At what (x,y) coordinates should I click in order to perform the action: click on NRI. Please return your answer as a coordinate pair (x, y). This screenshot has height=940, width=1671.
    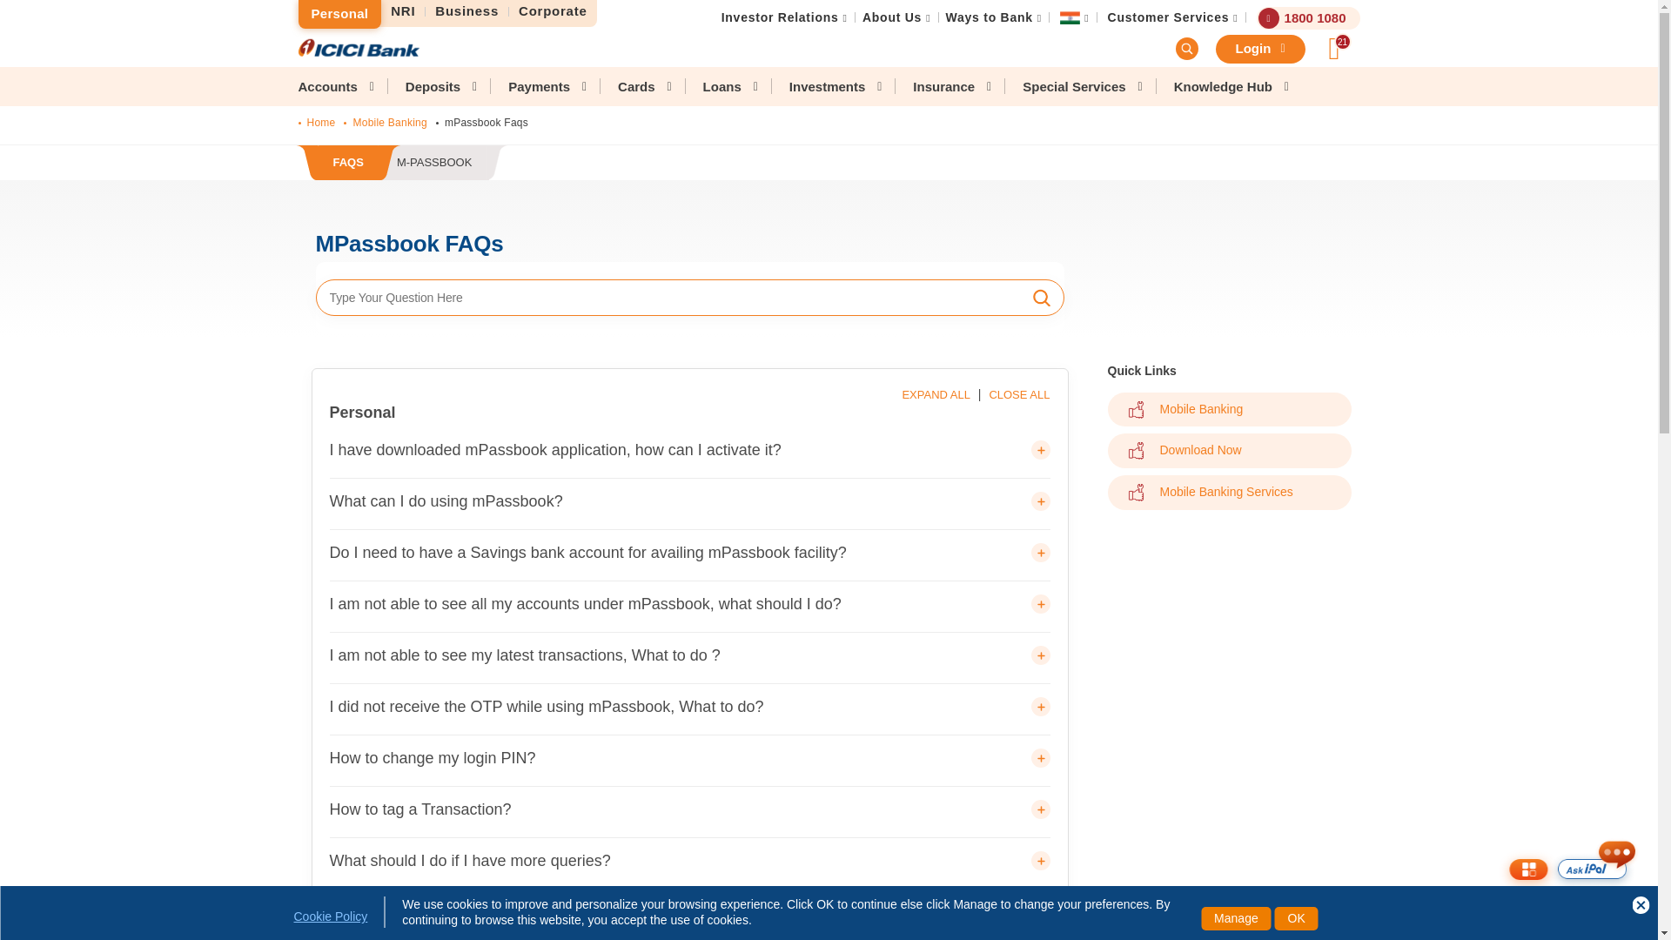
    Looking at the image, I should click on (1168, 17).